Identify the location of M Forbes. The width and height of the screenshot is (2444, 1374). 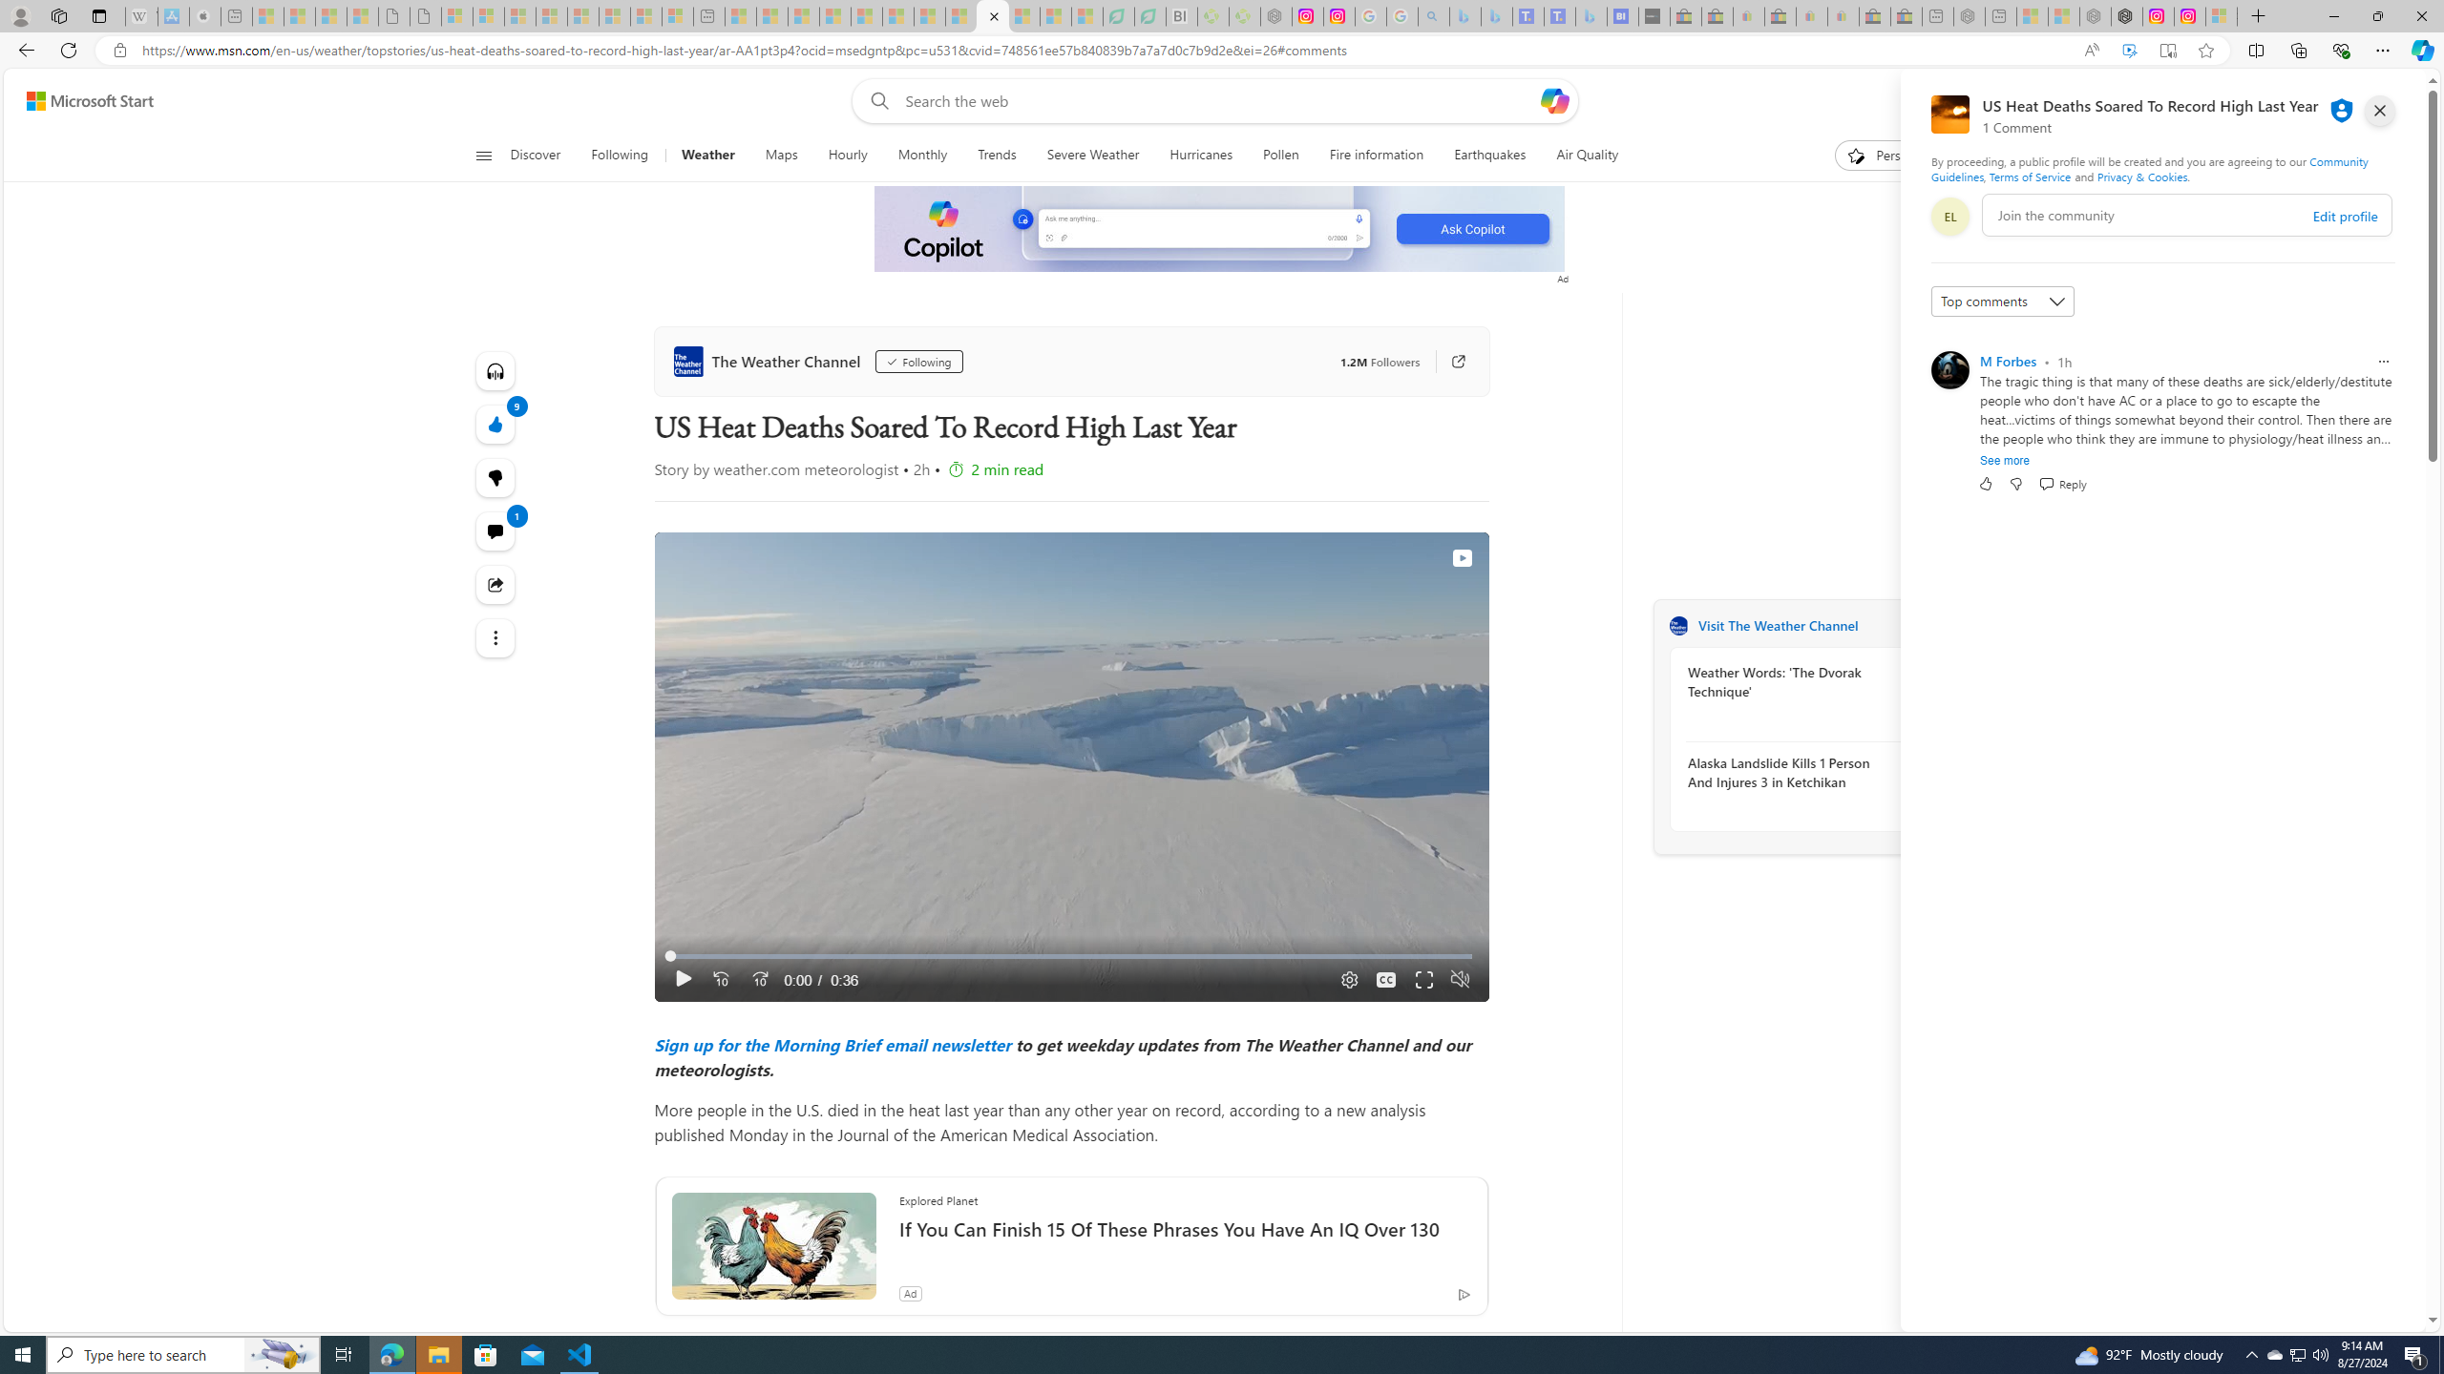
(2009, 361).